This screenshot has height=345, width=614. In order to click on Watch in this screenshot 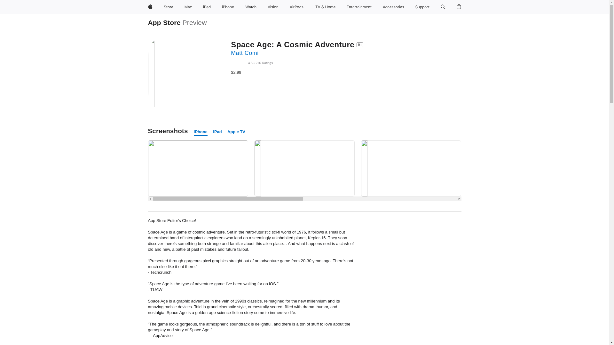, I will do `click(251, 7)`.